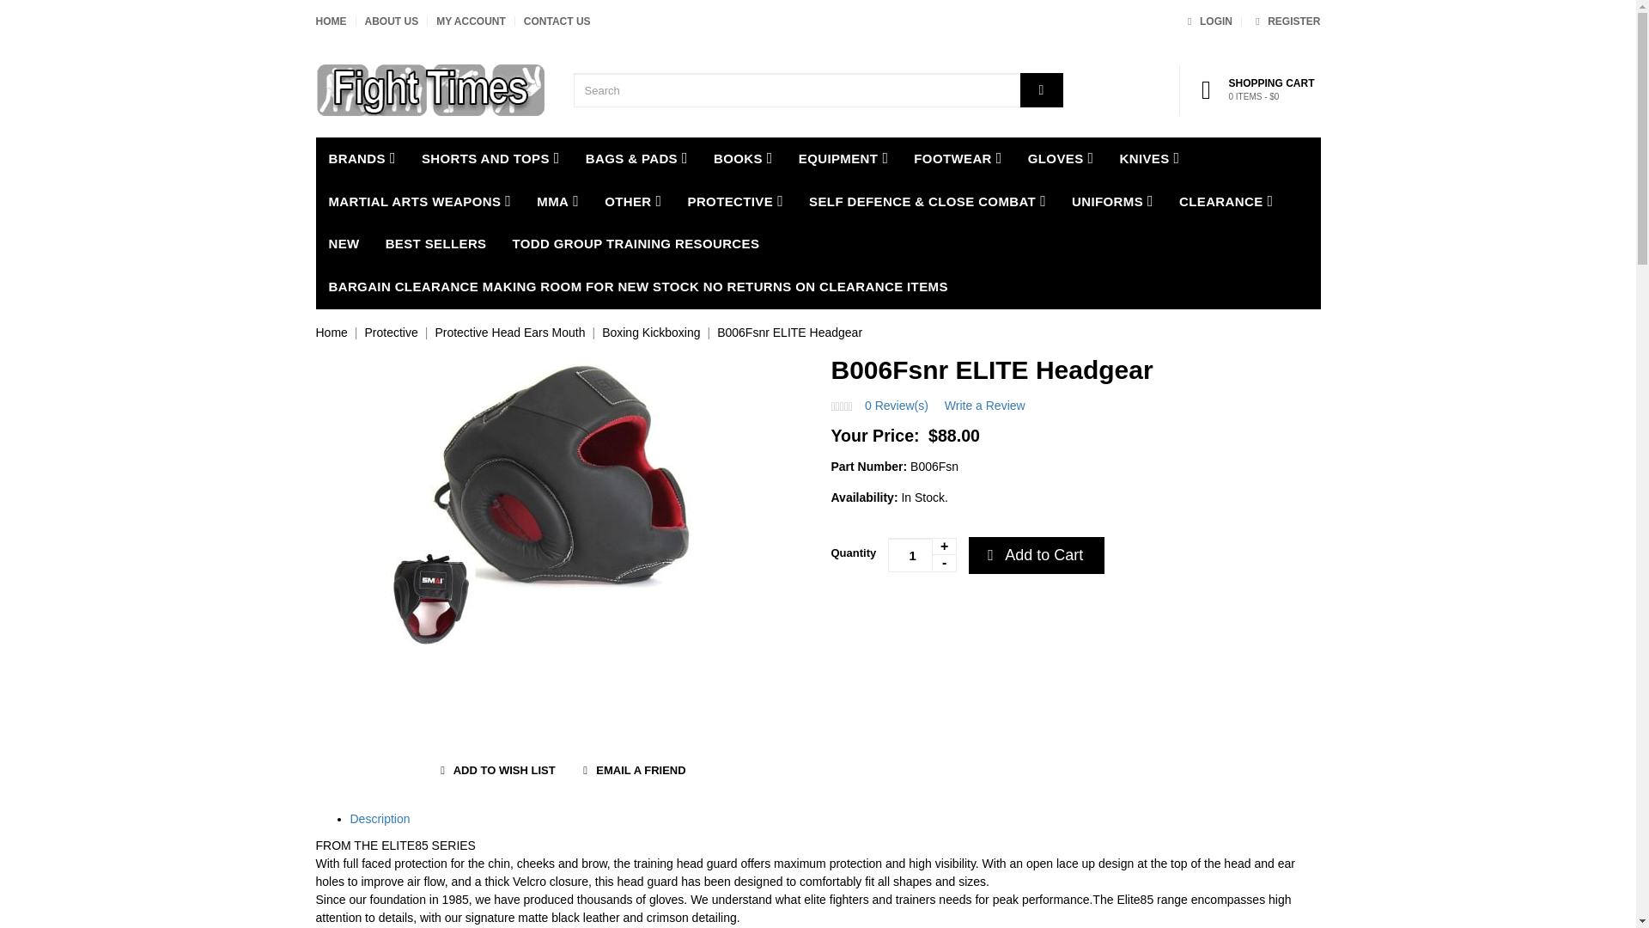 Image resolution: width=1649 pixels, height=928 pixels. I want to click on BRANDS, so click(362, 158).